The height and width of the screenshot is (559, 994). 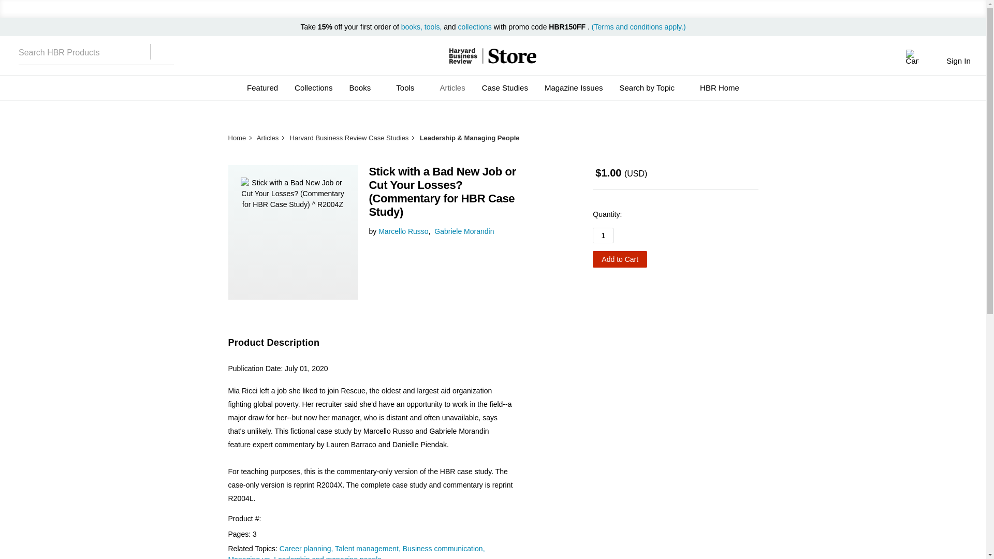 What do you see at coordinates (474, 27) in the screenshot?
I see `collections` at bounding box center [474, 27].